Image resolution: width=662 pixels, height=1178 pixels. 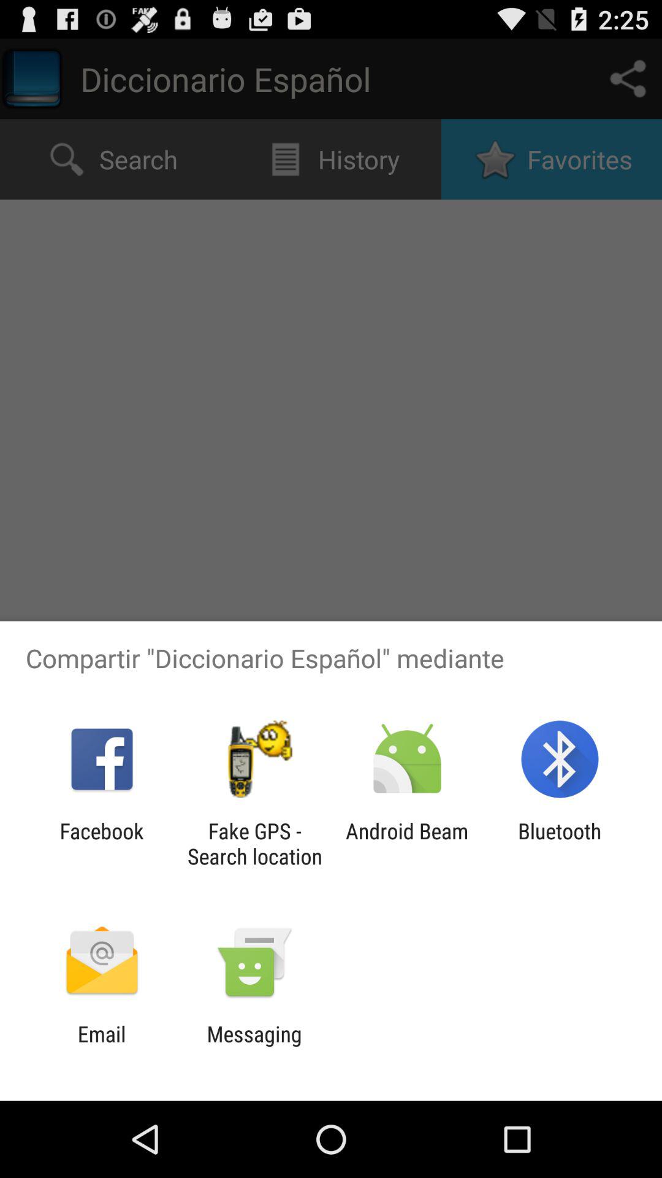 What do you see at coordinates (254, 844) in the screenshot?
I see `turn on the fake gps search item` at bounding box center [254, 844].